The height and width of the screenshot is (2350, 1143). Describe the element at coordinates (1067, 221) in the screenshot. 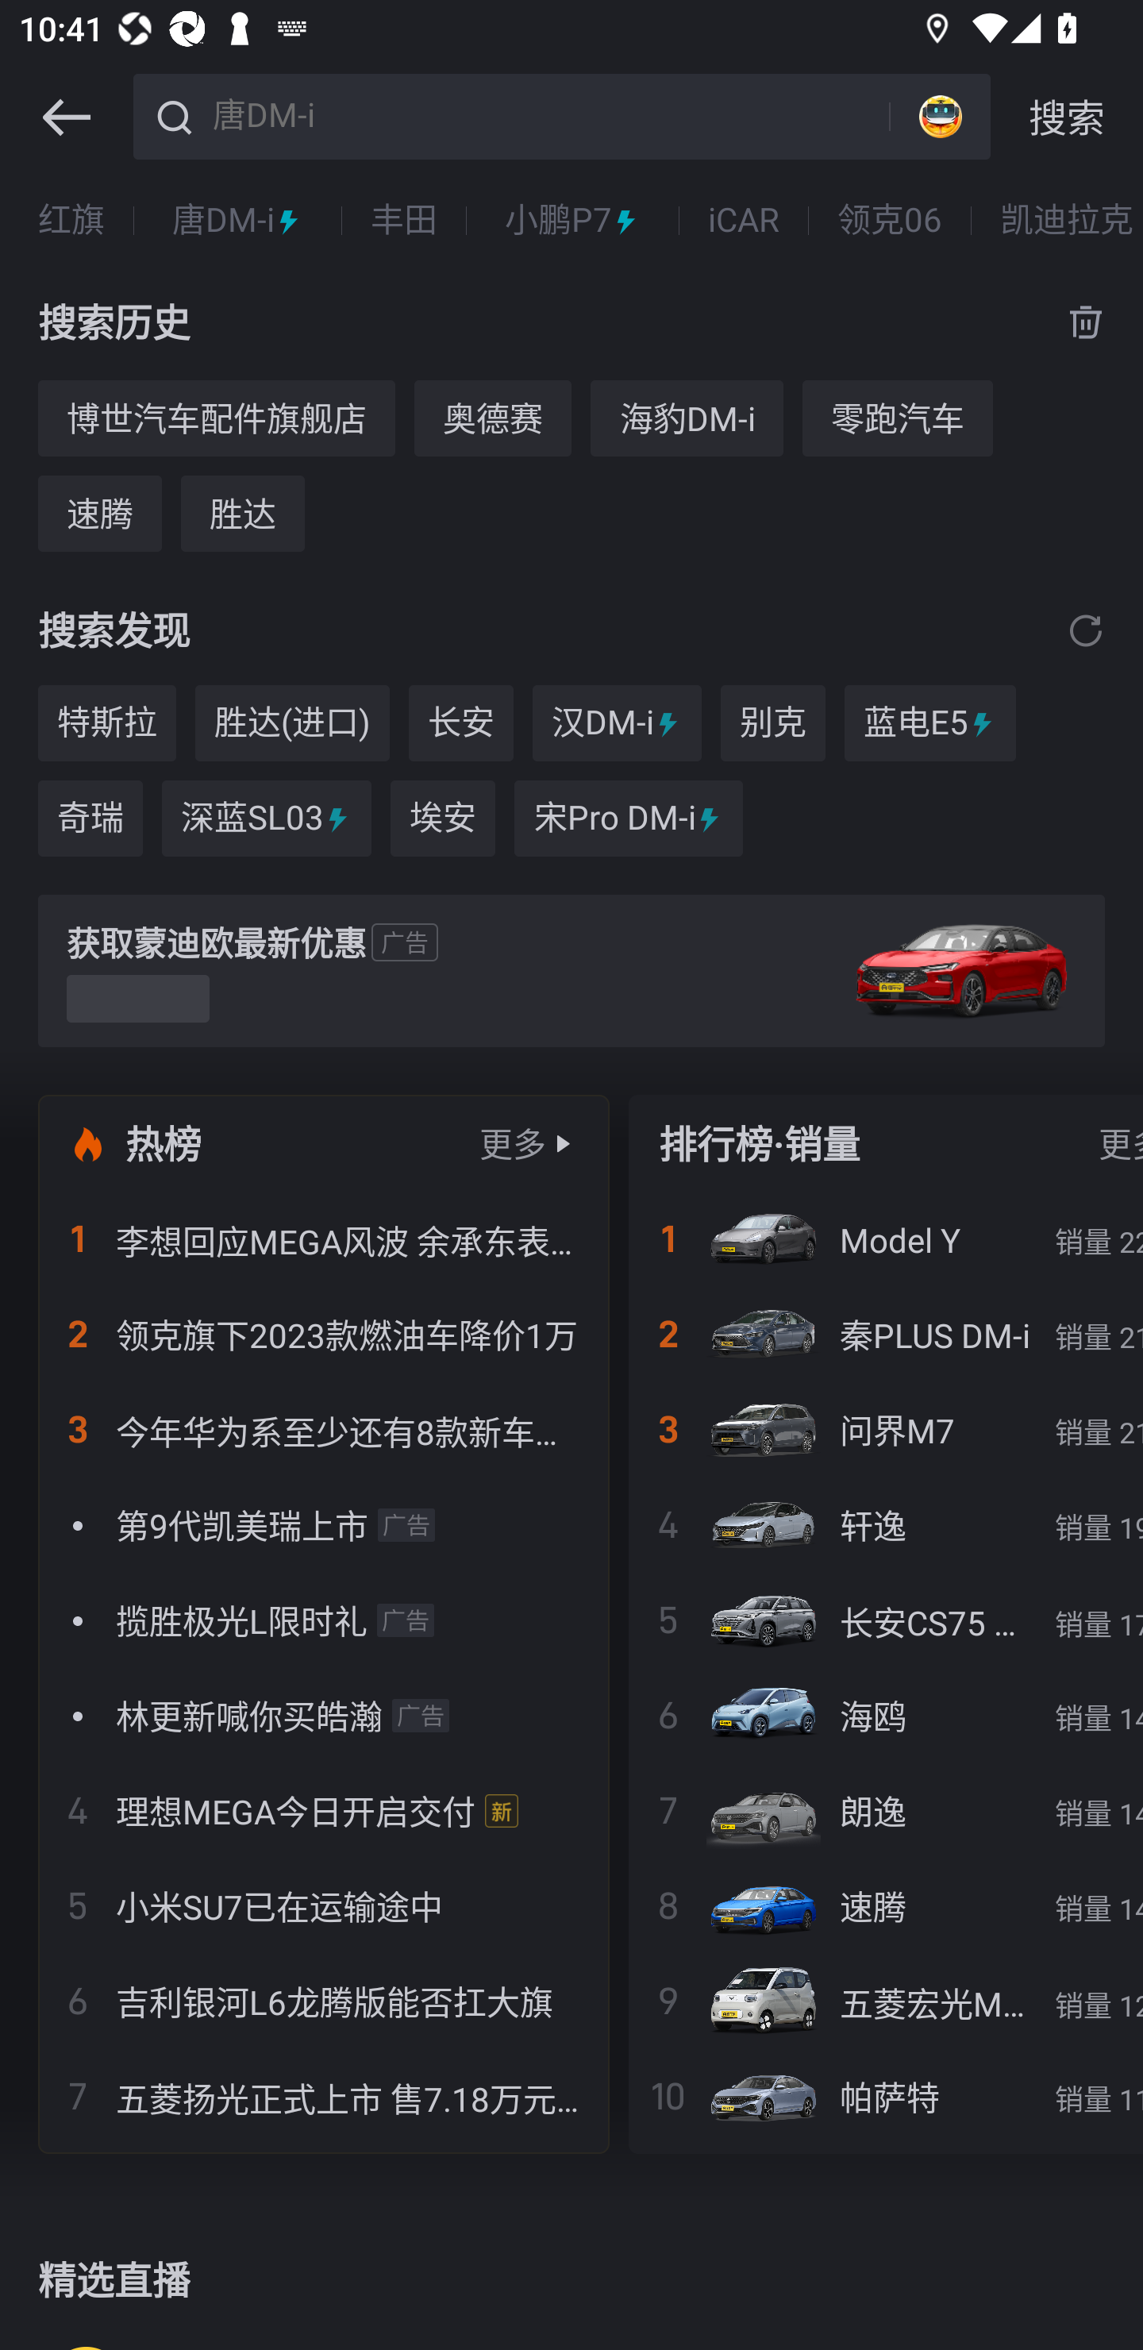

I see `凯迪拉克` at that location.